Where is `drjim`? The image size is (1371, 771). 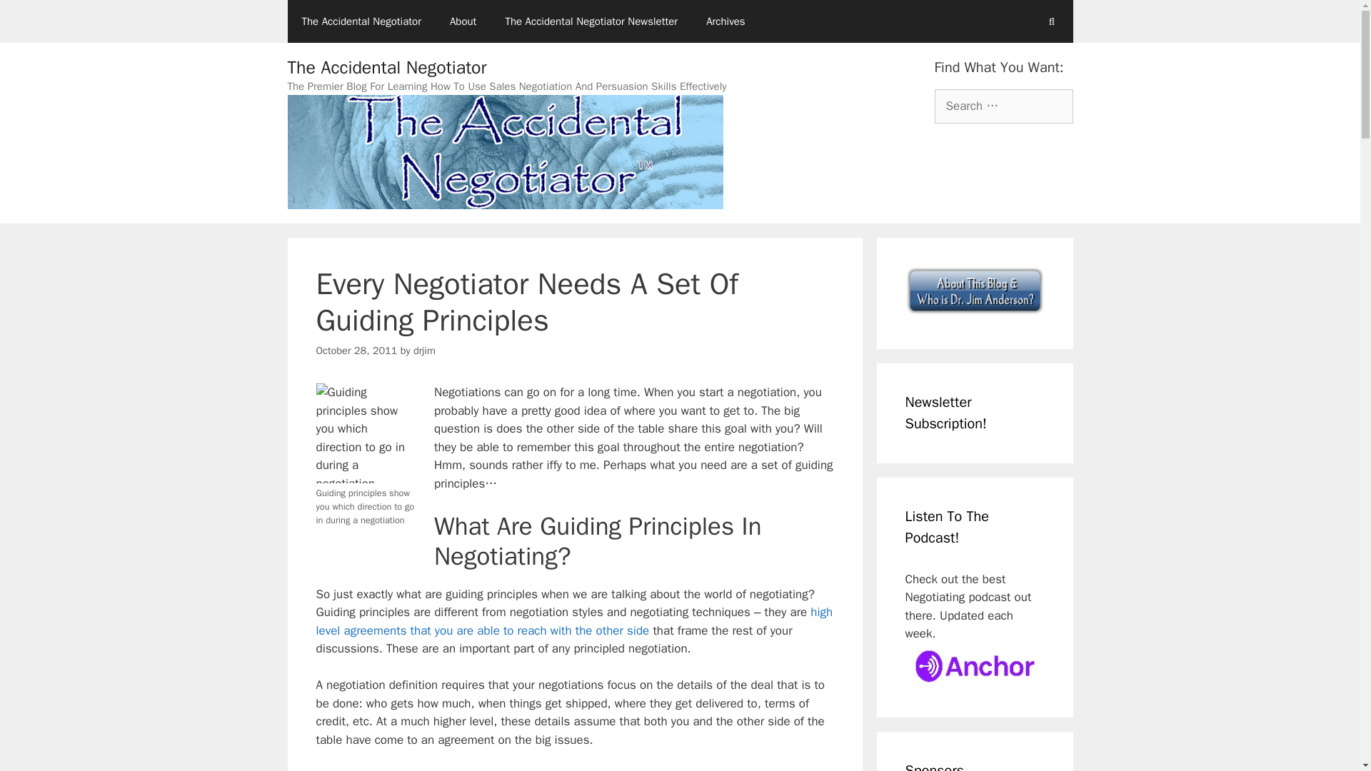
drjim is located at coordinates (424, 350).